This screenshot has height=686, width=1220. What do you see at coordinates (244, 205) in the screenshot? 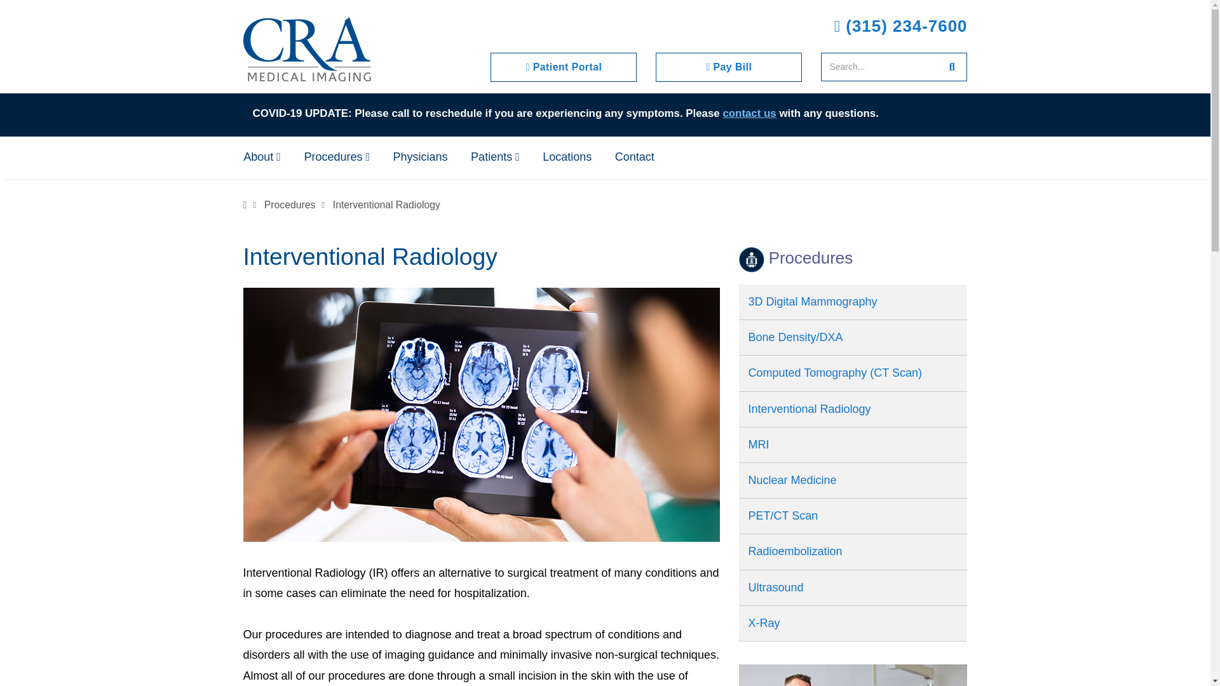
I see `Home` at bounding box center [244, 205].